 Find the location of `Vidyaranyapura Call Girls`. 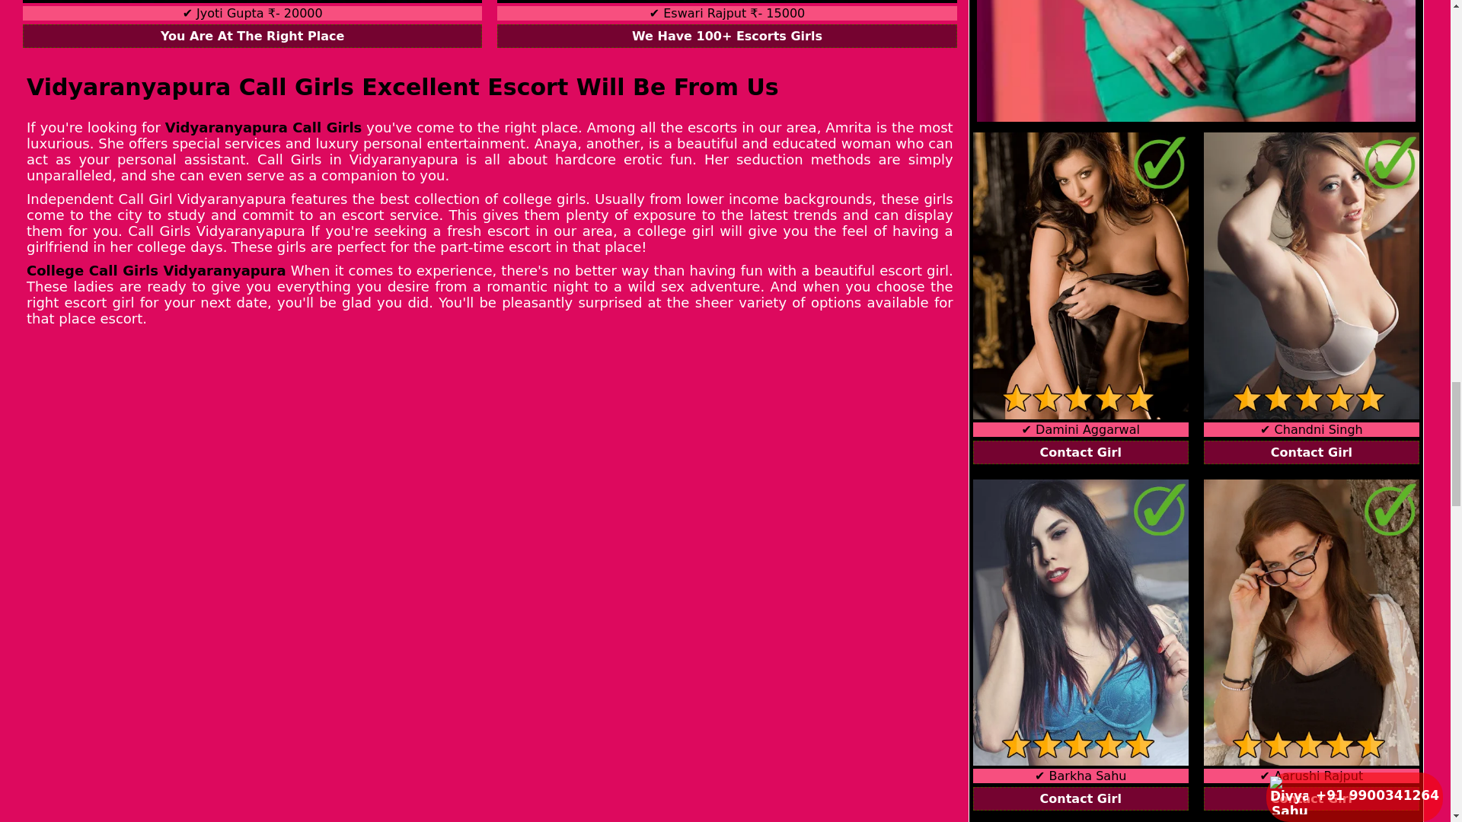

Vidyaranyapura Call Girls is located at coordinates (263, 127).